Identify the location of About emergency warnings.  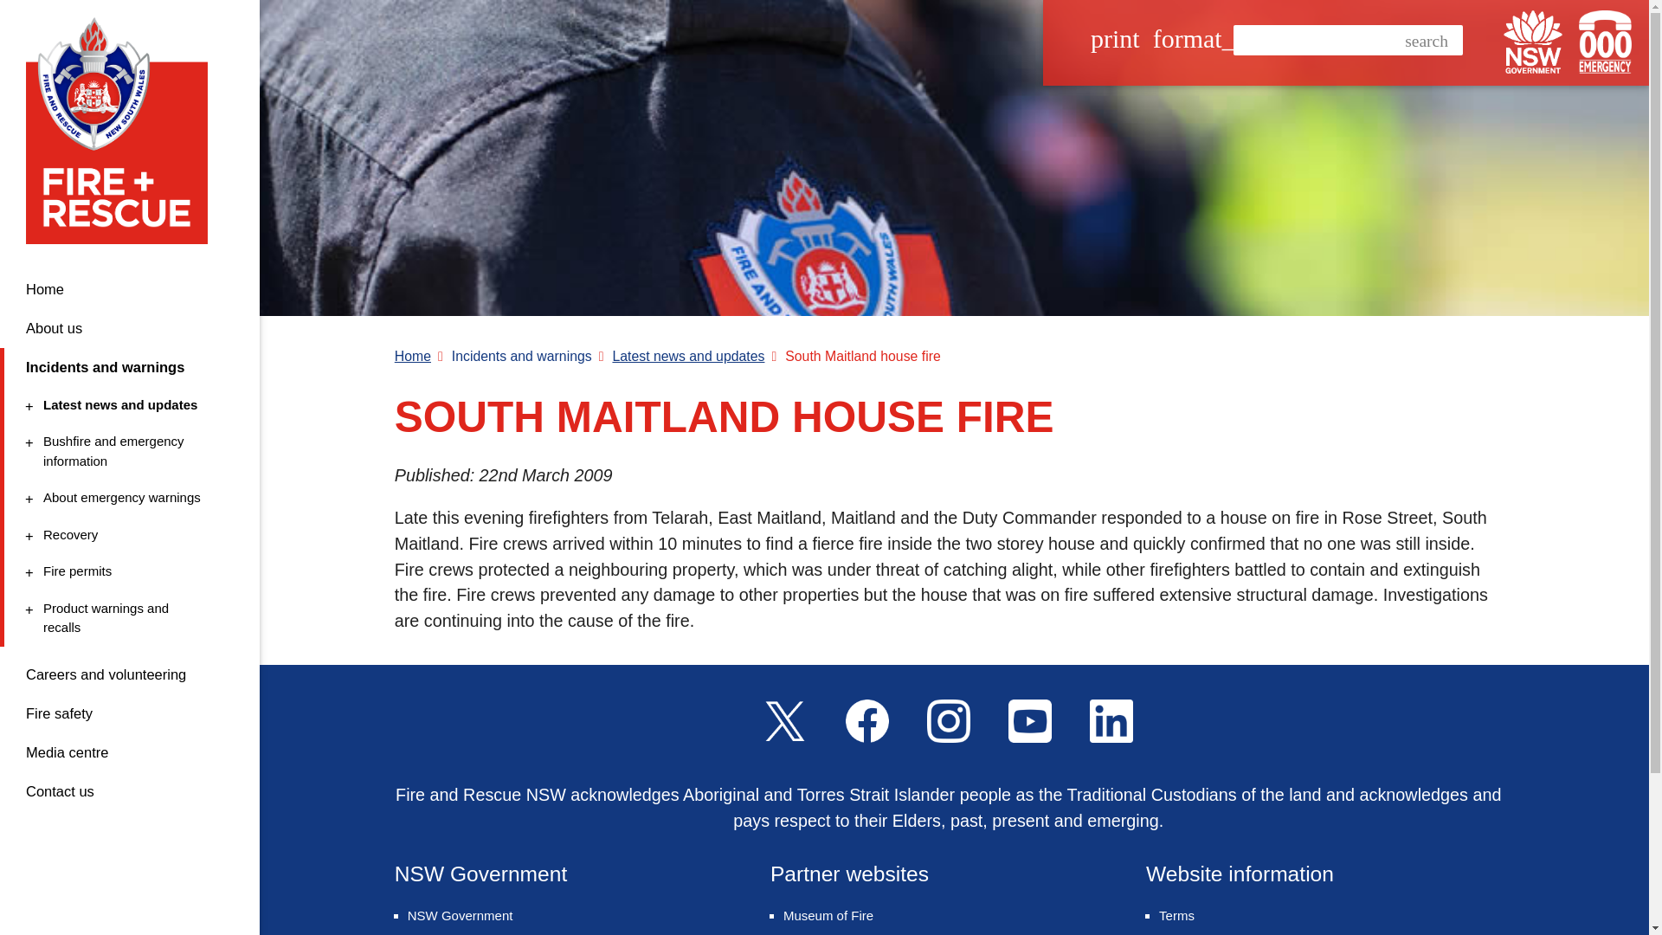
(1532, 42).